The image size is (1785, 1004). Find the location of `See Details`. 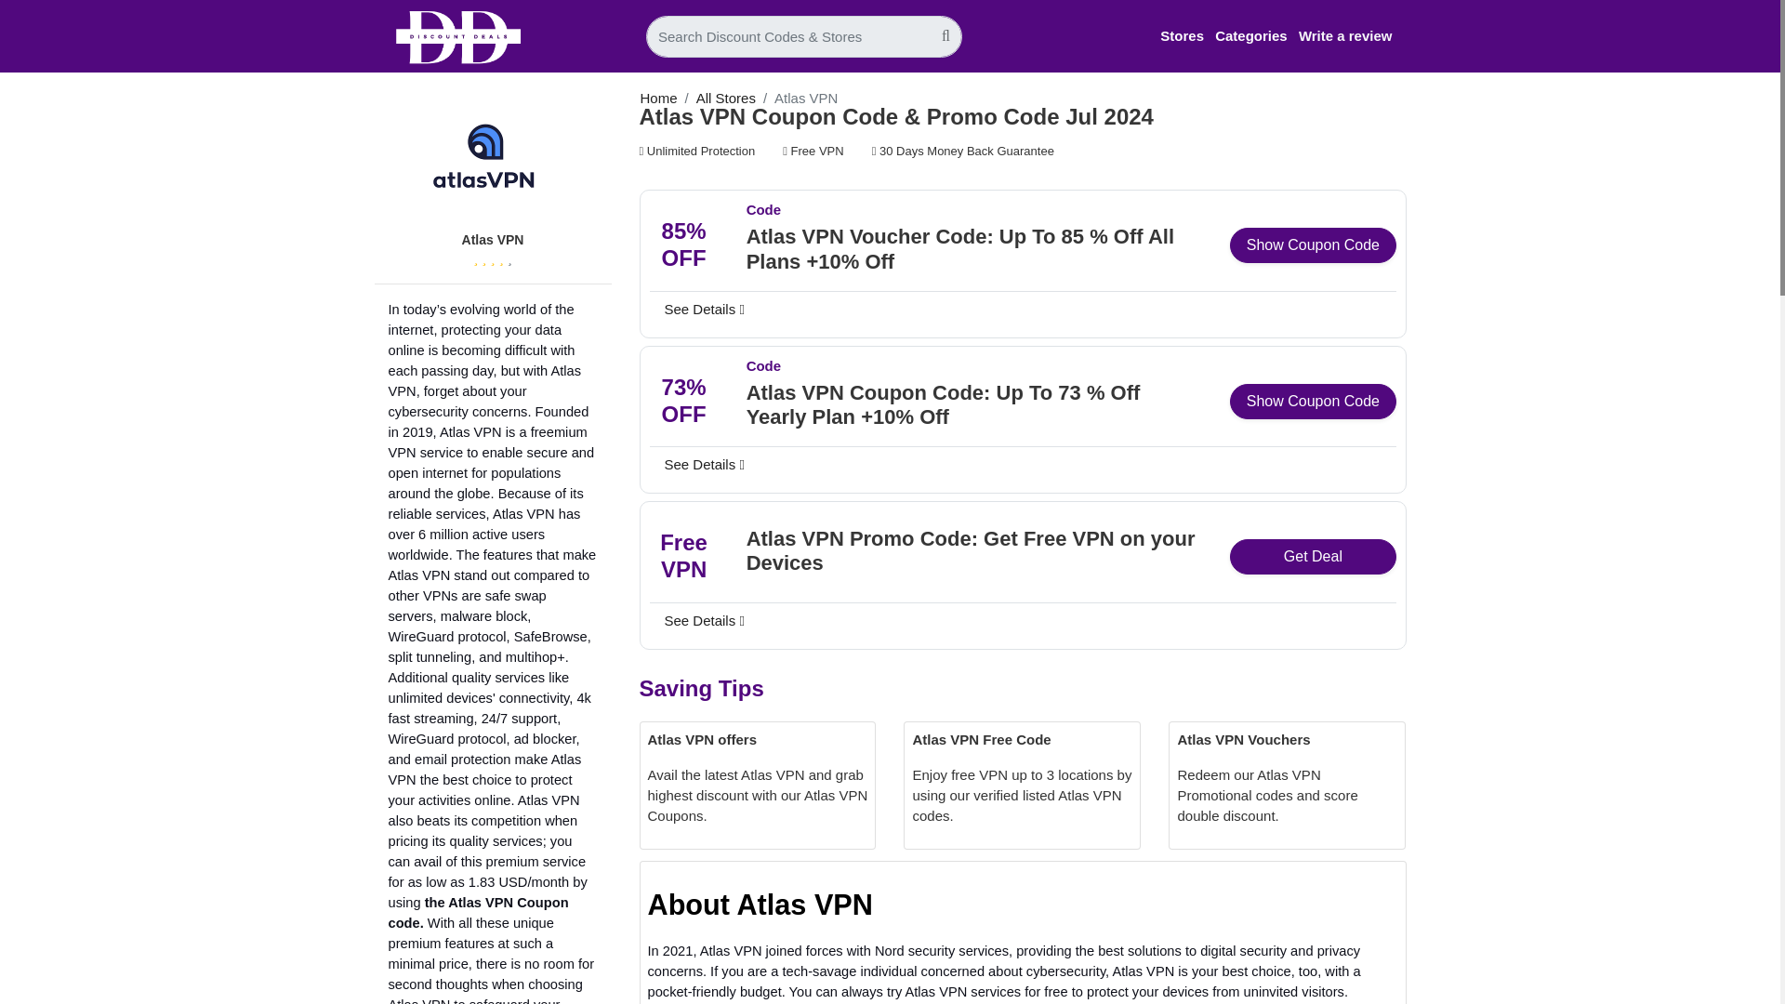

See Details is located at coordinates (704, 309).